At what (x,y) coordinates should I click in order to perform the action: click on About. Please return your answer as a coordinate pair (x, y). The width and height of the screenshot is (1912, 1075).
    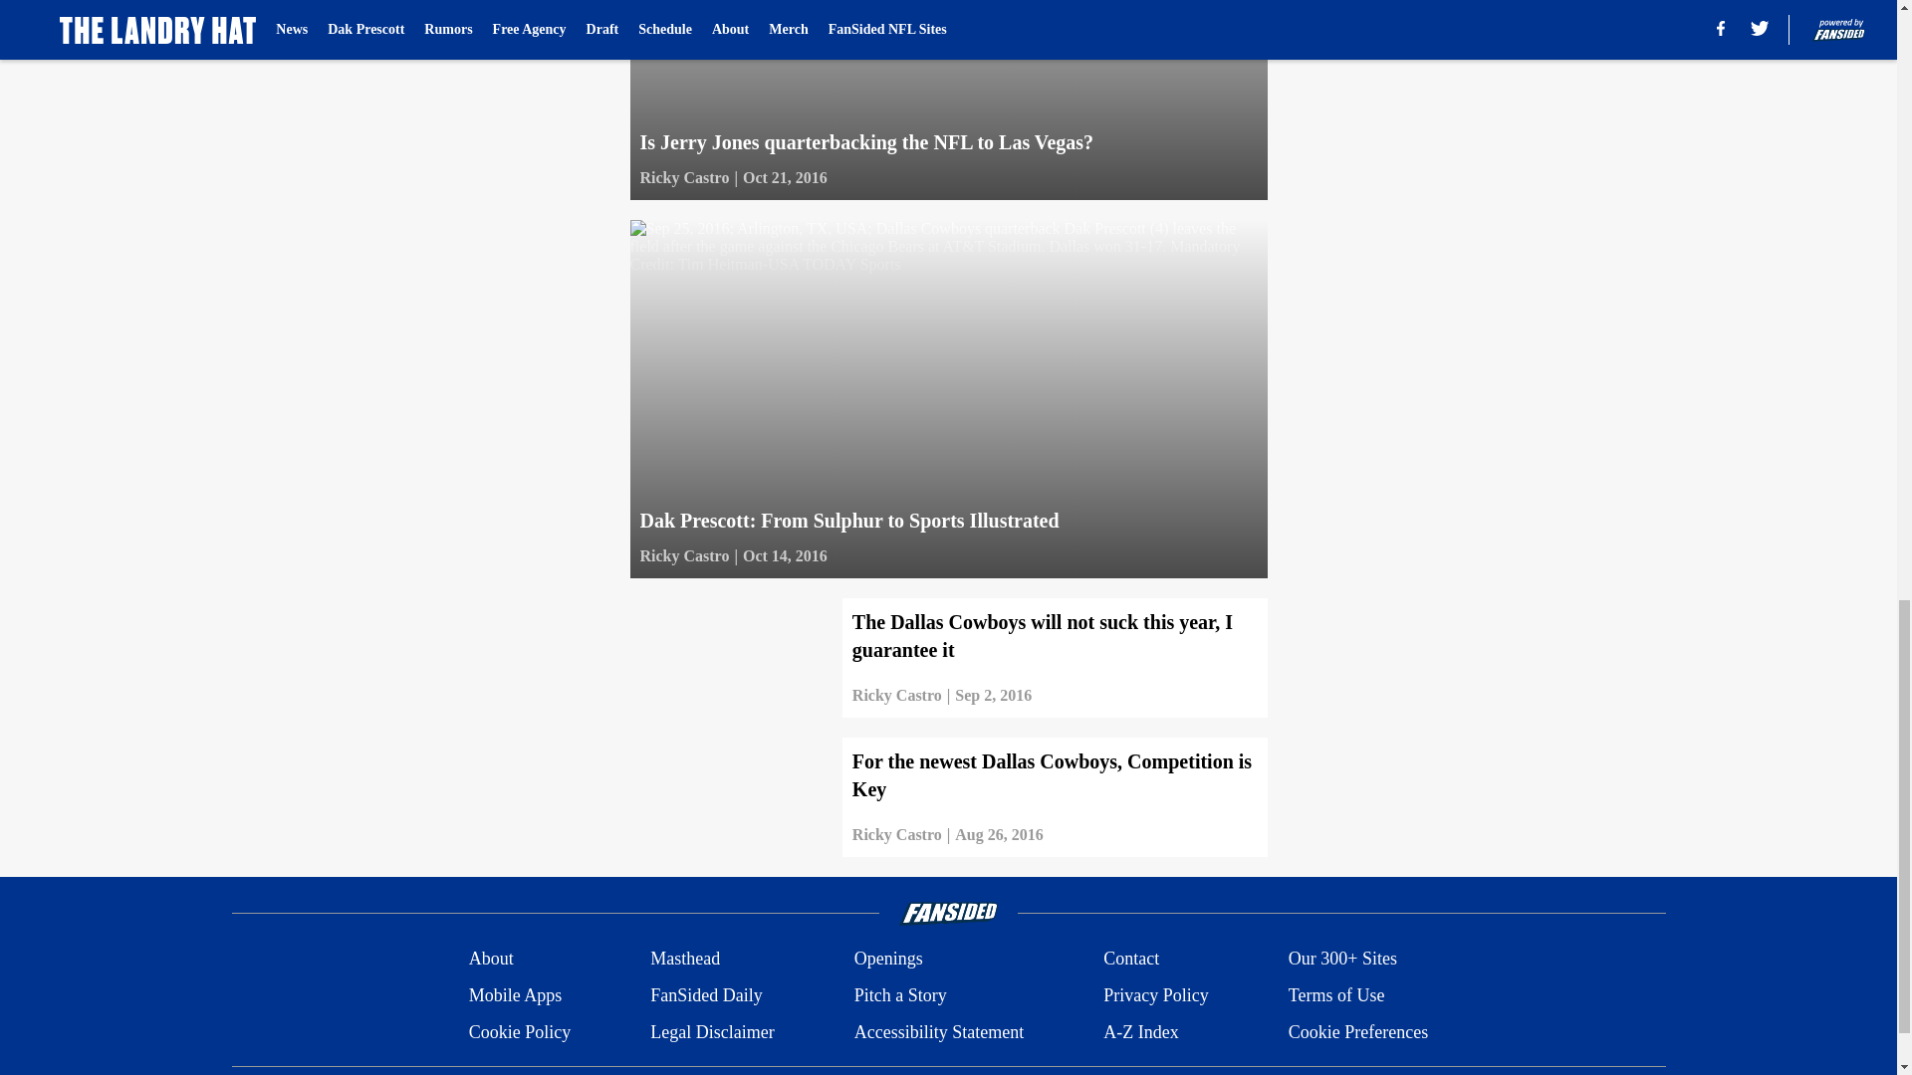
    Looking at the image, I should click on (491, 960).